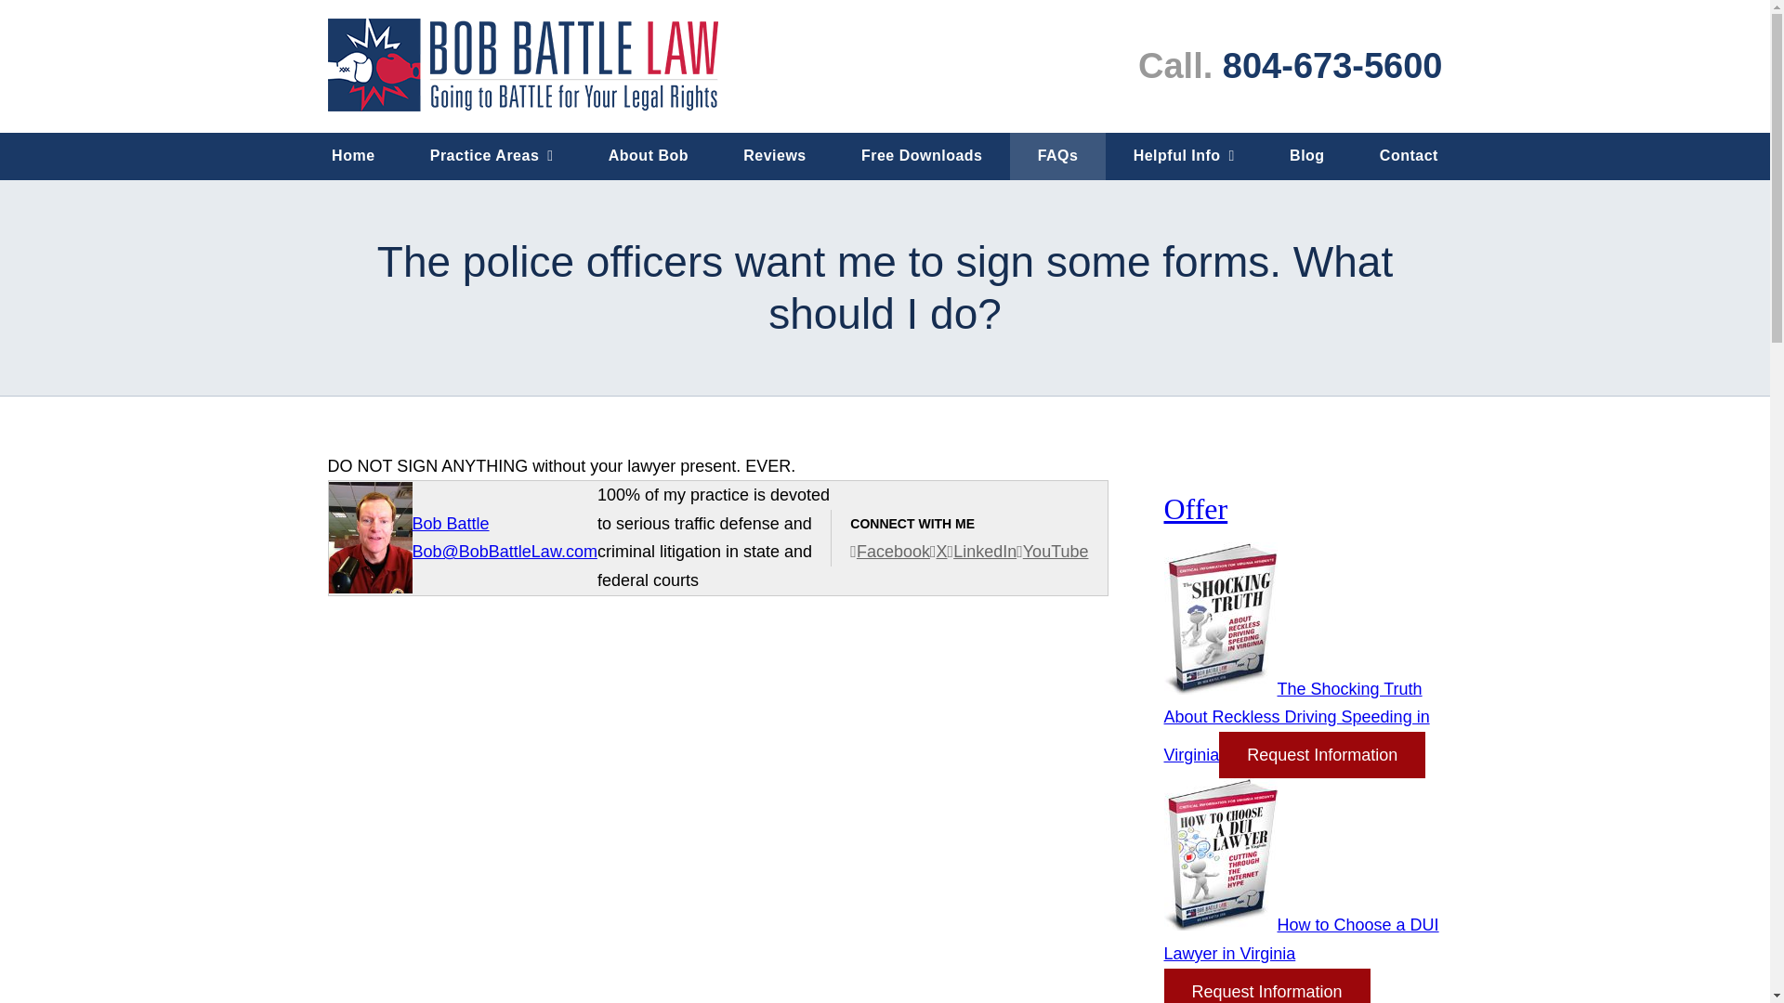 This screenshot has width=1784, height=1003. I want to click on Watch me on YouTube, so click(1052, 552).